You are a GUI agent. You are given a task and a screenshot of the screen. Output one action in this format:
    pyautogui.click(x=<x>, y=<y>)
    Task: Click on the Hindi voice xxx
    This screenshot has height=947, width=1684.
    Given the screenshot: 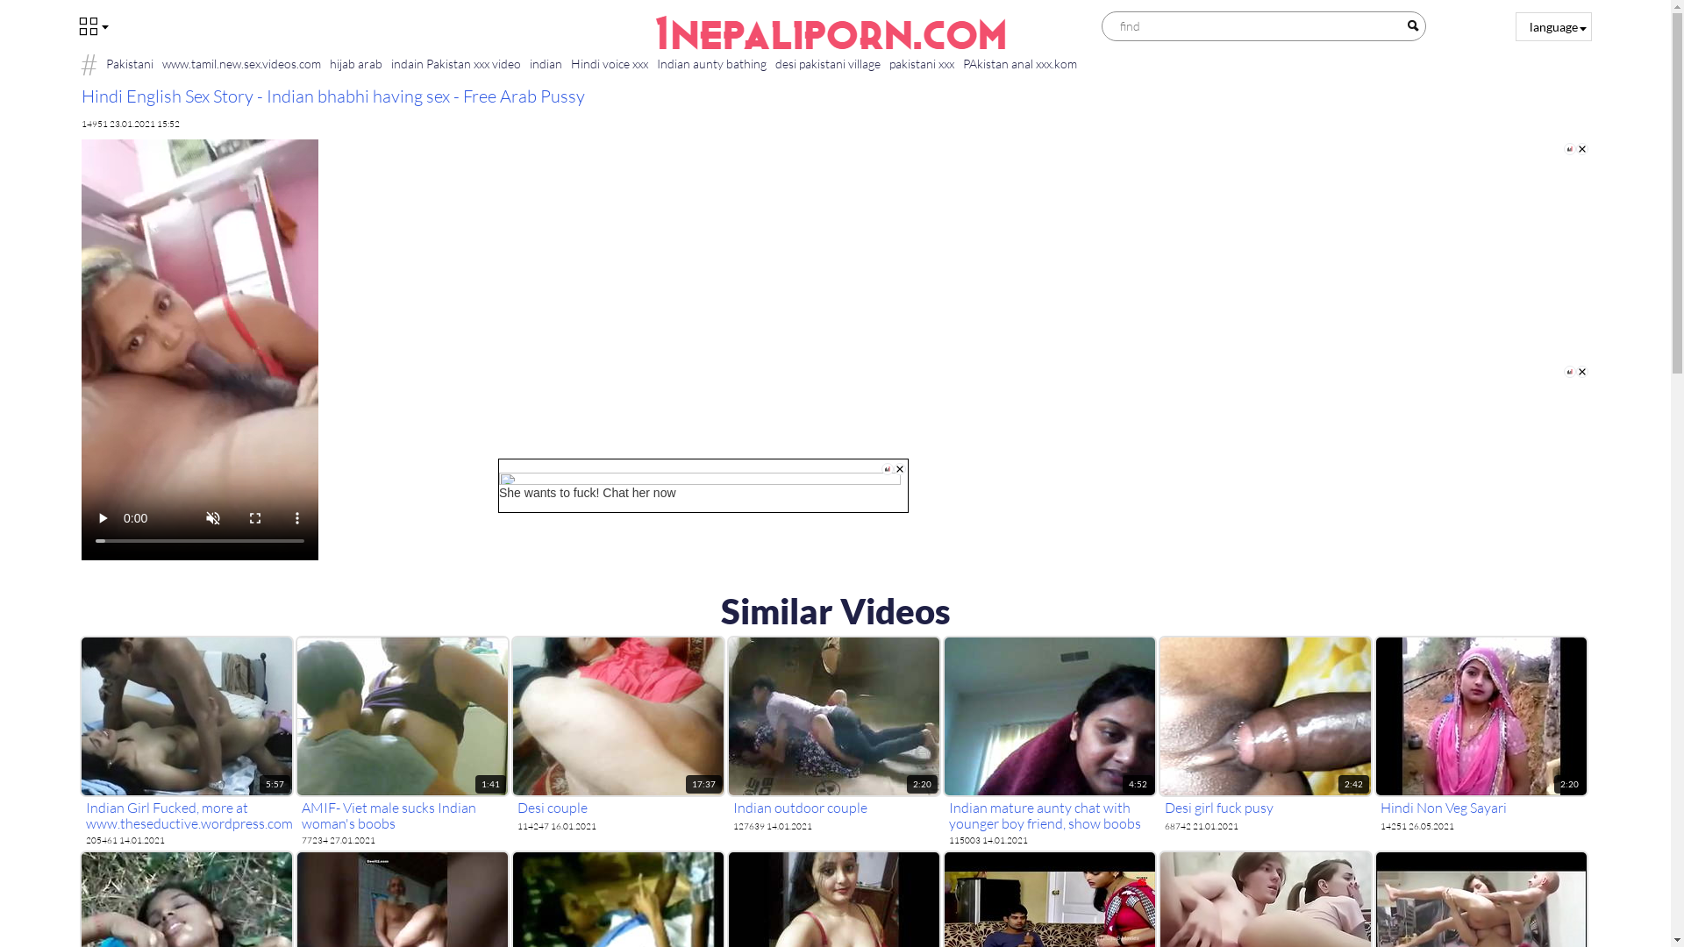 What is the action you would take?
    pyautogui.click(x=610, y=63)
    